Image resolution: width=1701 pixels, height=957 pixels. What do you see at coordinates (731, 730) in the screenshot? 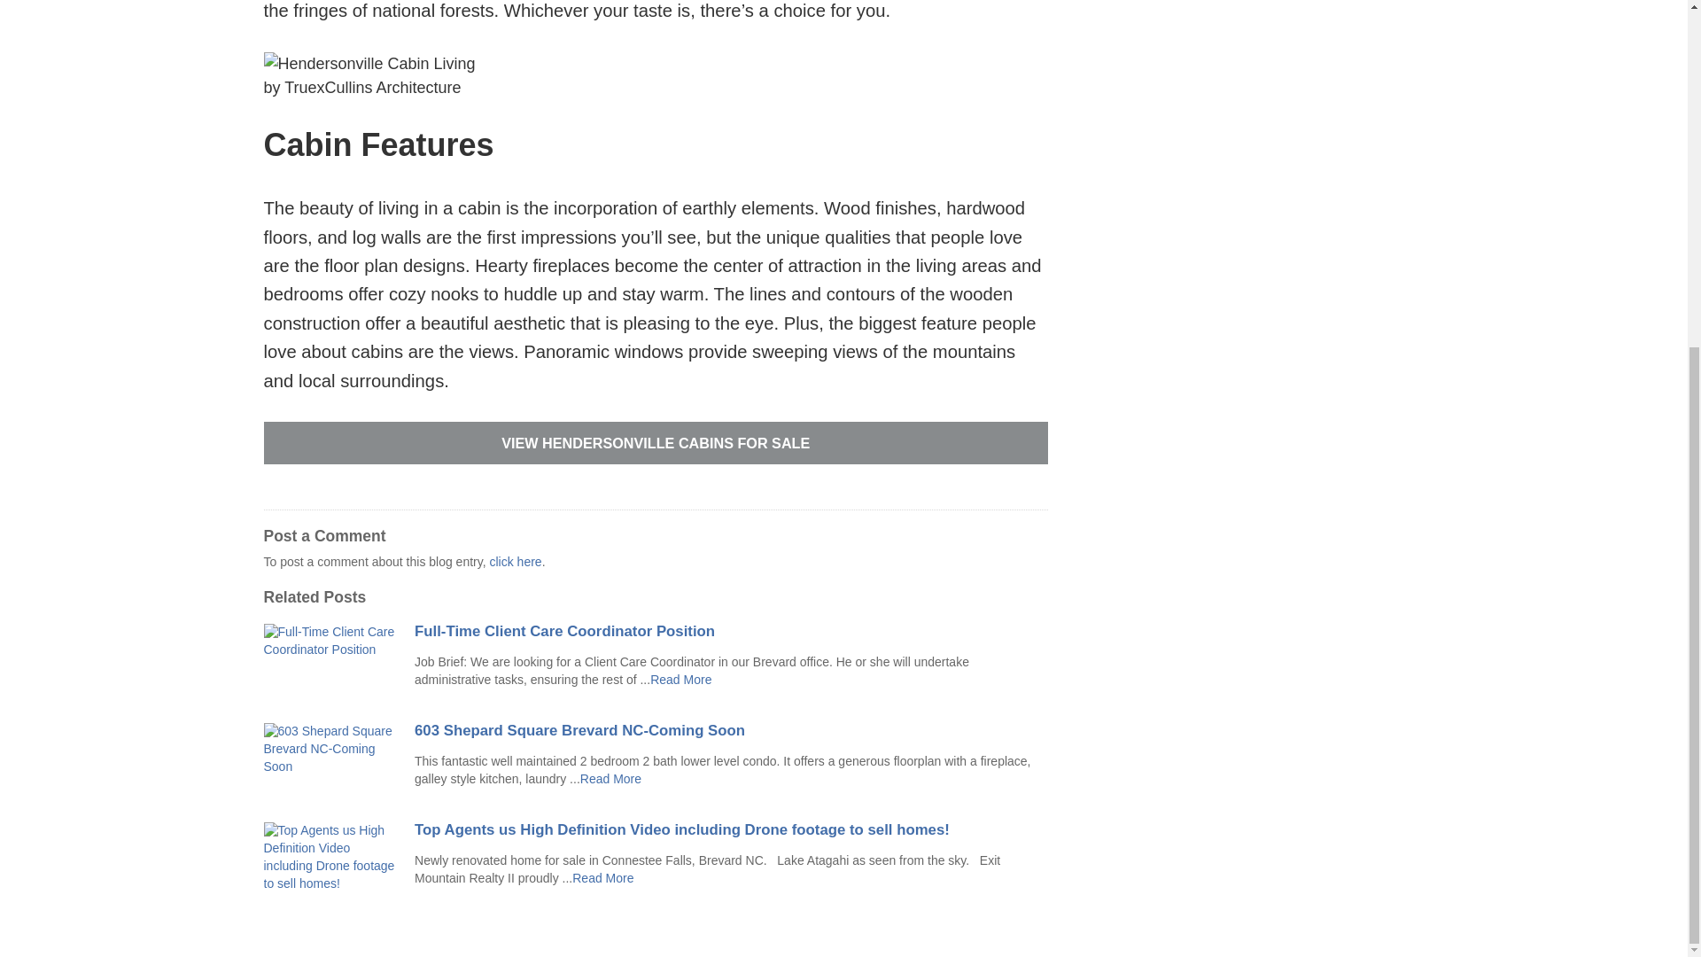
I see `603 Shepard Square Brevard NC-Coming Soon` at bounding box center [731, 730].